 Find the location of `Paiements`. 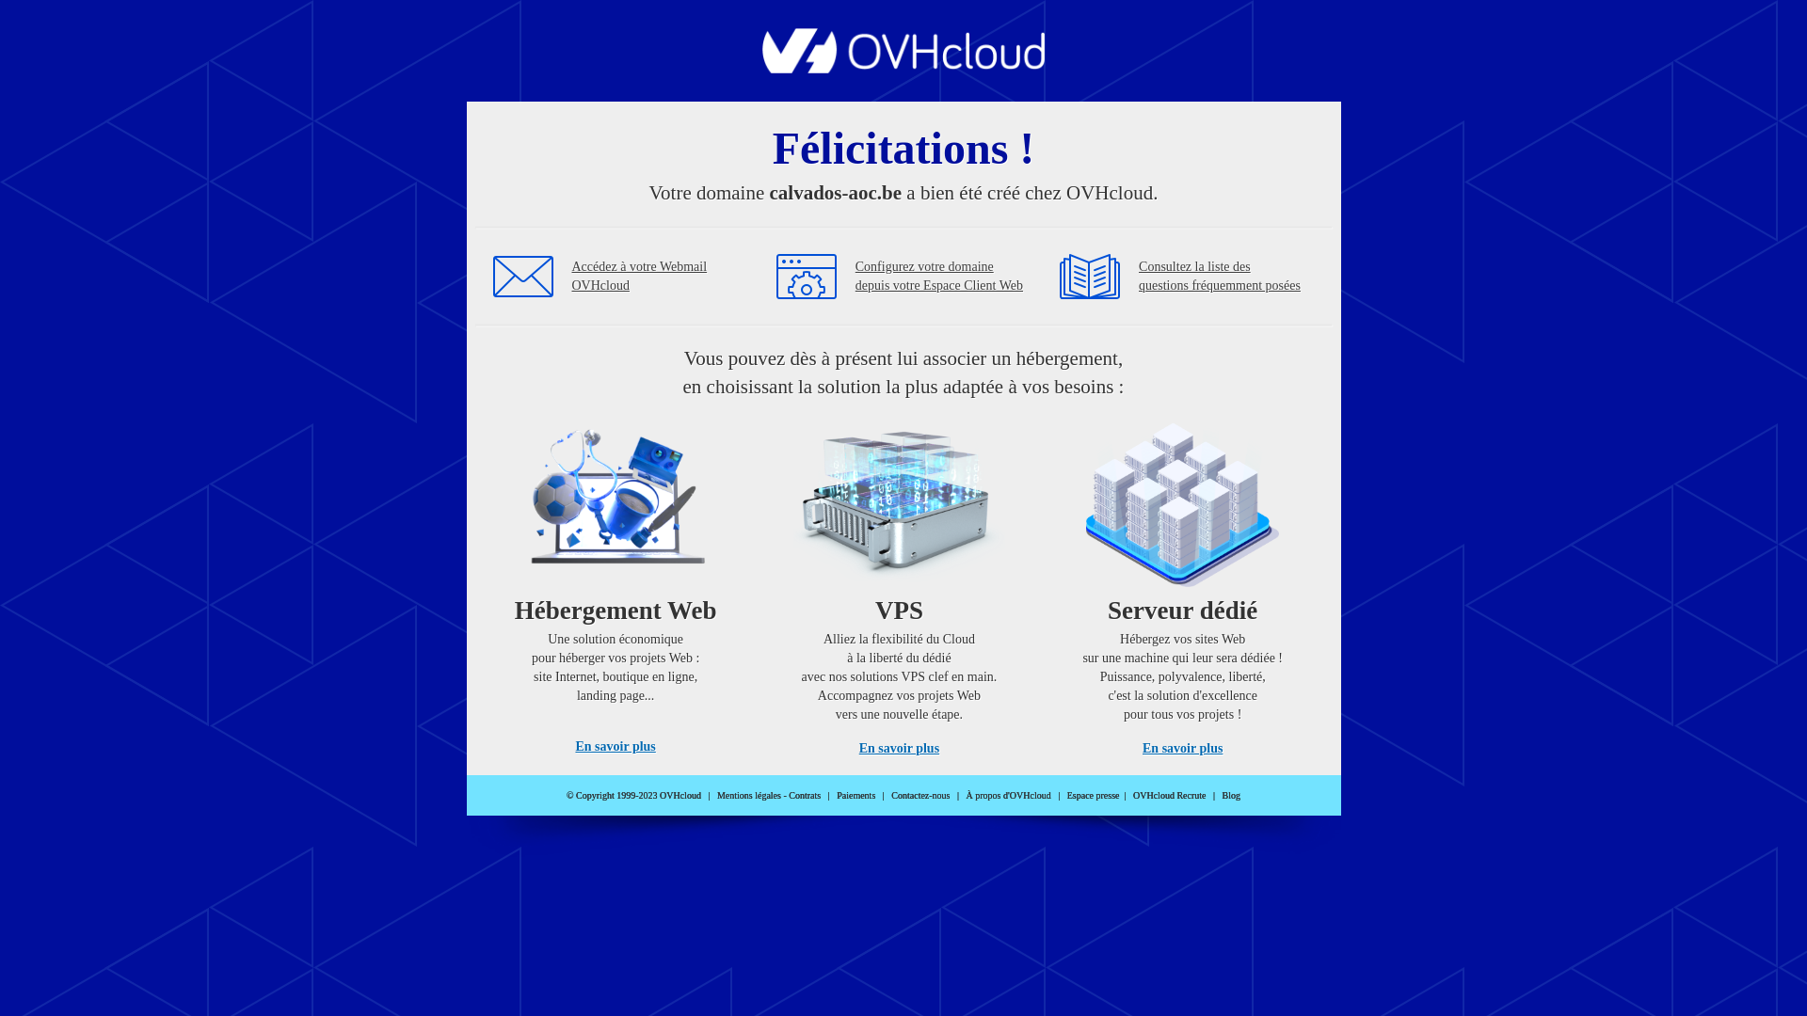

Paiements is located at coordinates (856, 796).